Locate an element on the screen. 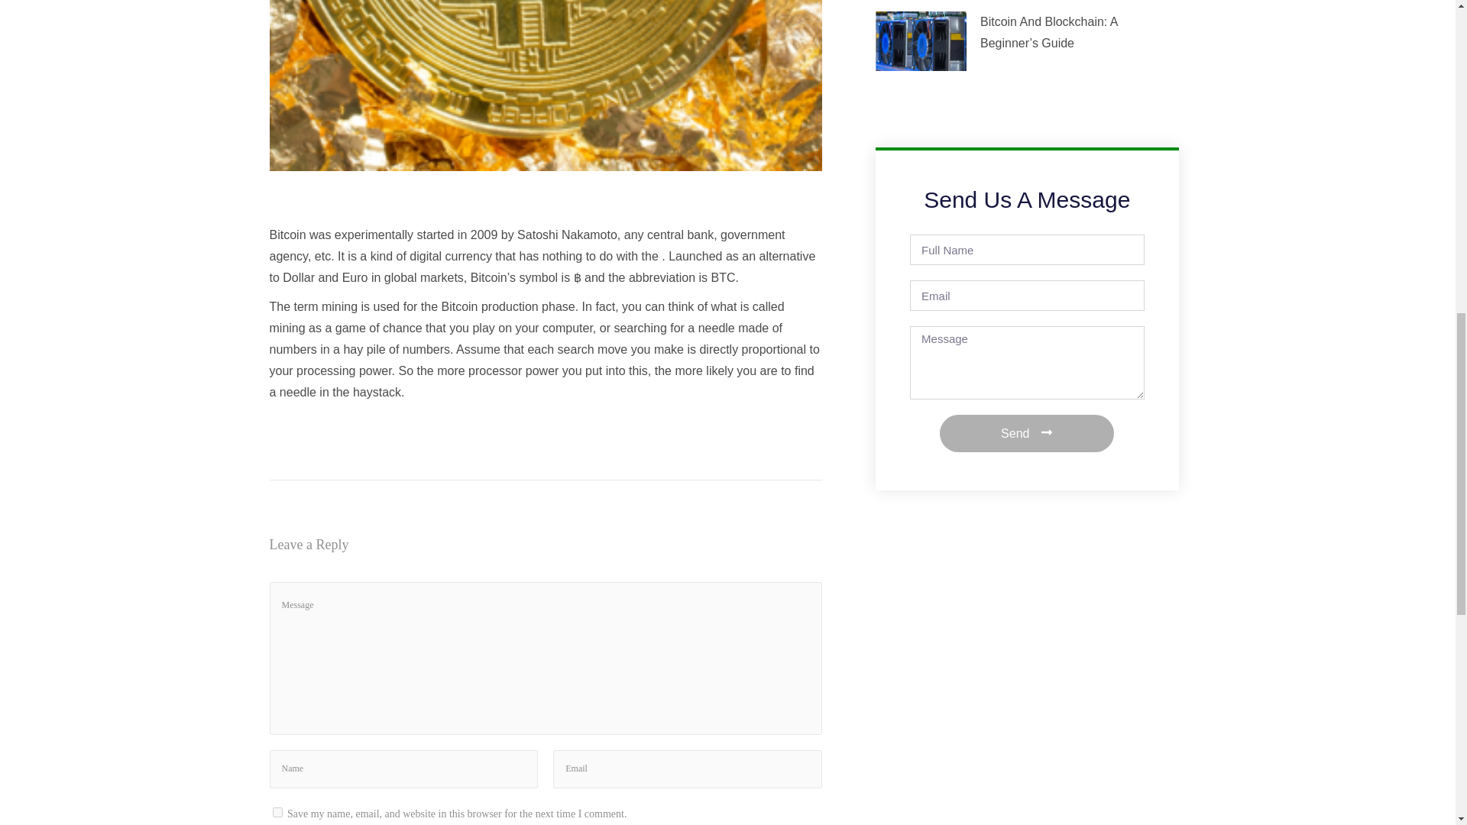  yes is located at coordinates (277, 813).